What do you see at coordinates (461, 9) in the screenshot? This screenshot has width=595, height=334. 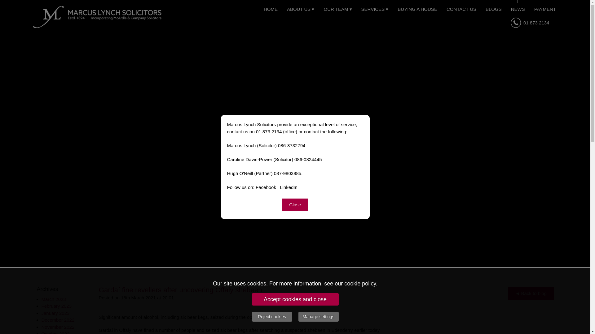 I see `CONTACT US` at bounding box center [461, 9].